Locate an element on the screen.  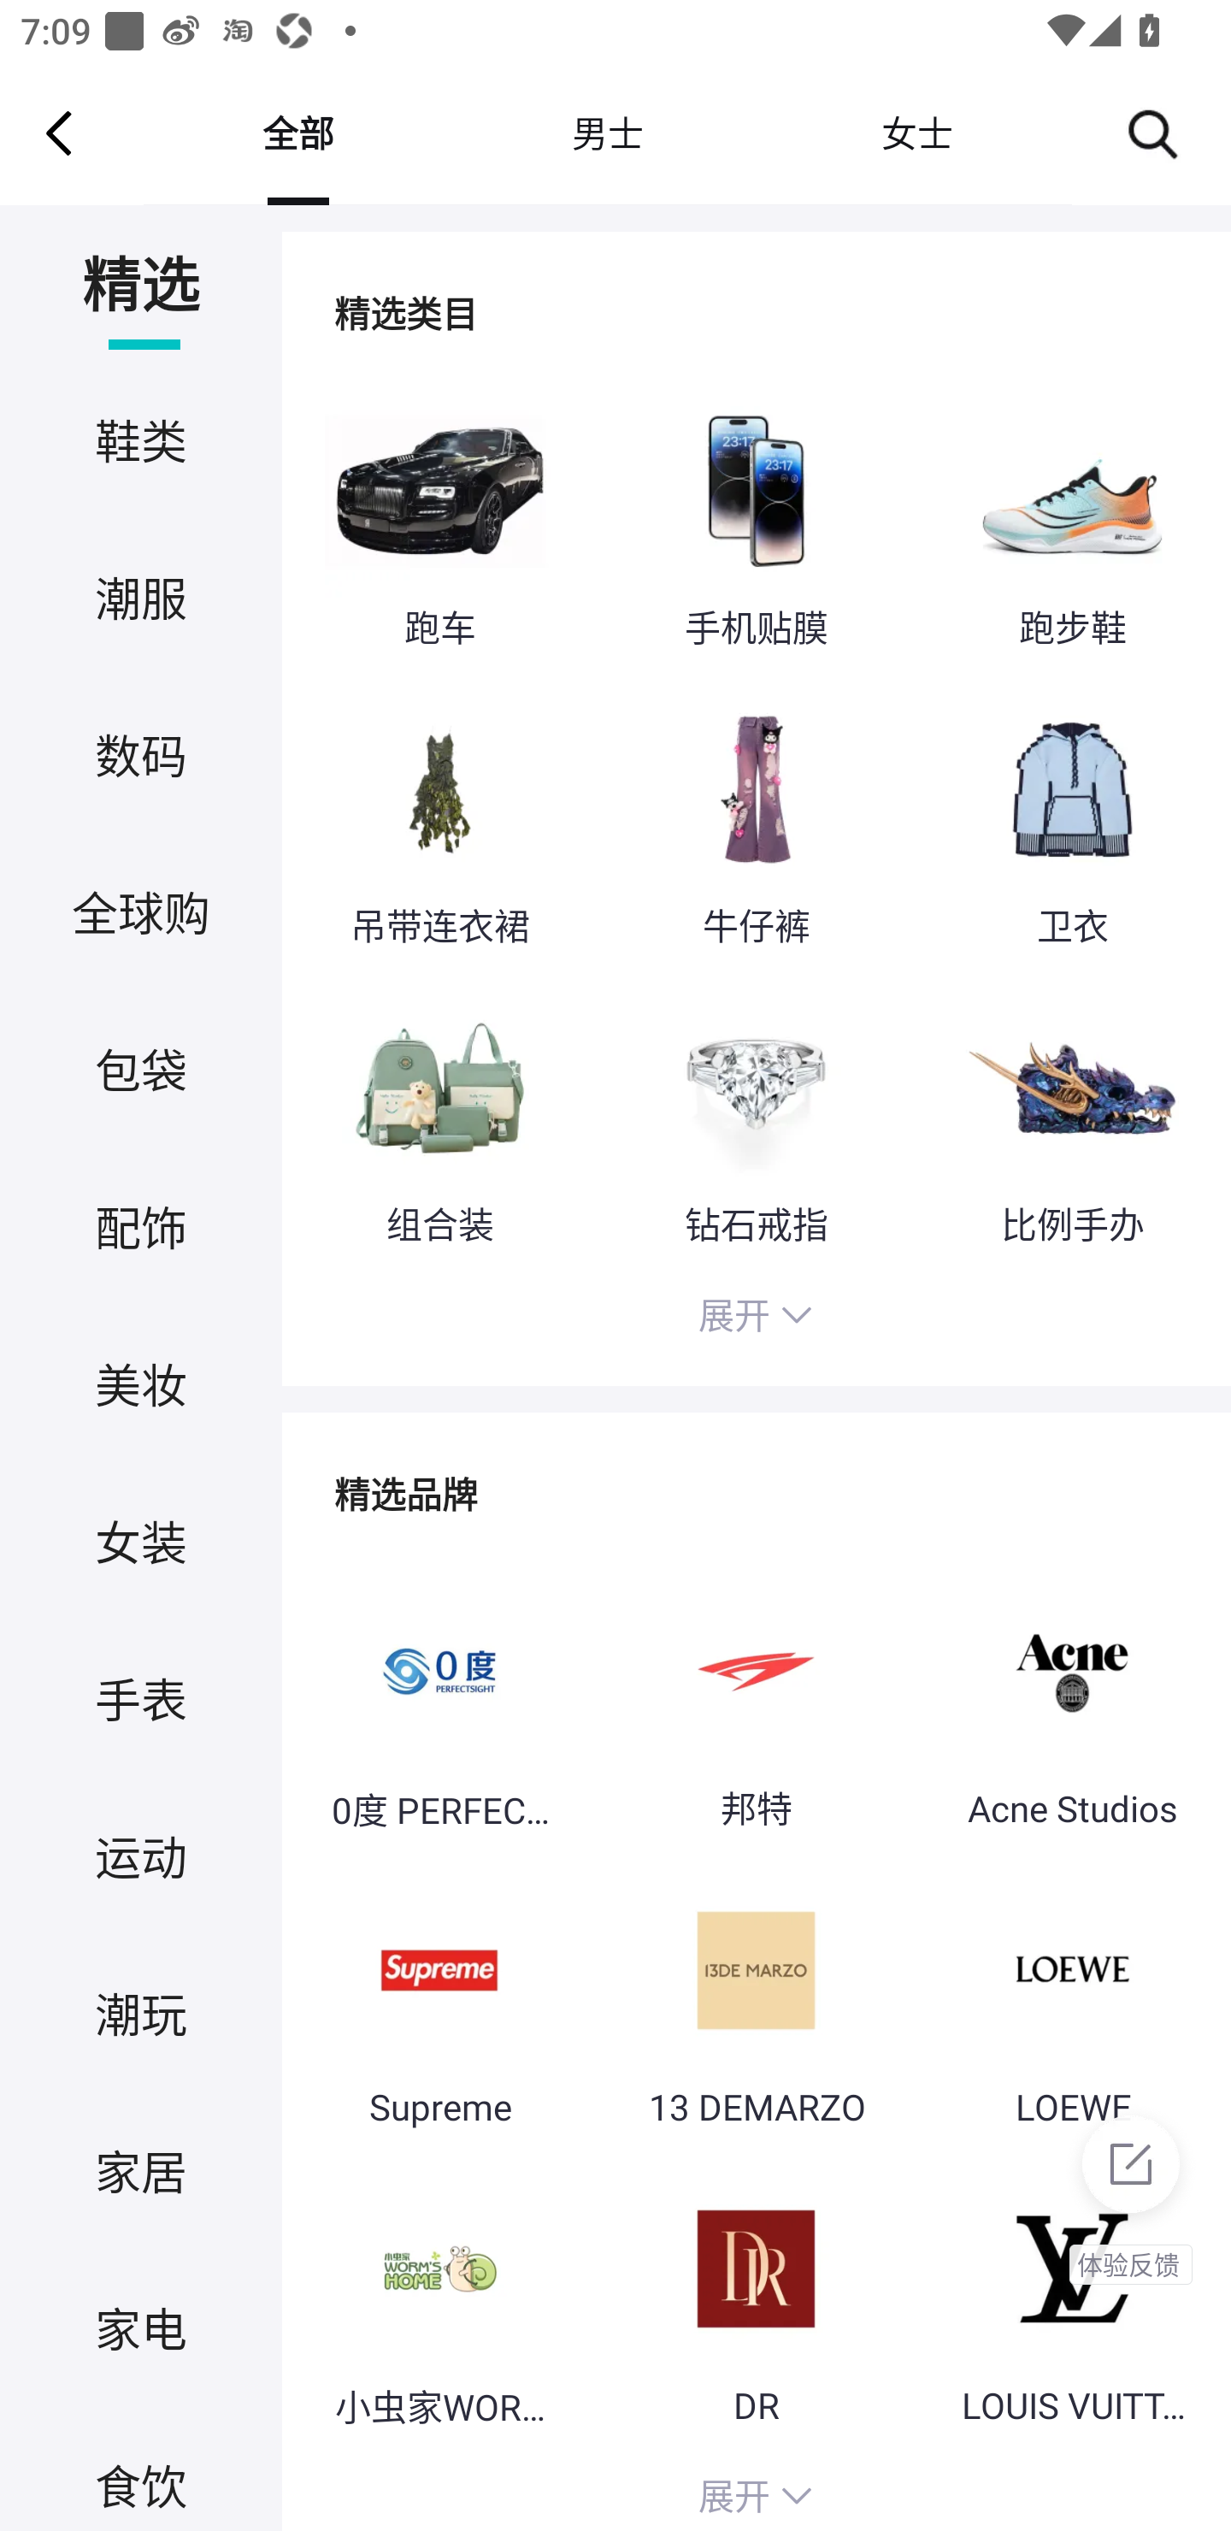
邦特 is located at coordinates (756, 1705).